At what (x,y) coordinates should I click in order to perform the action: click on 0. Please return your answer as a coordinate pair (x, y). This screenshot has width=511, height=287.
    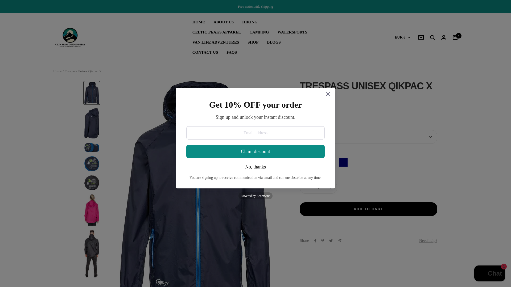
    Looking at the image, I should click on (455, 37).